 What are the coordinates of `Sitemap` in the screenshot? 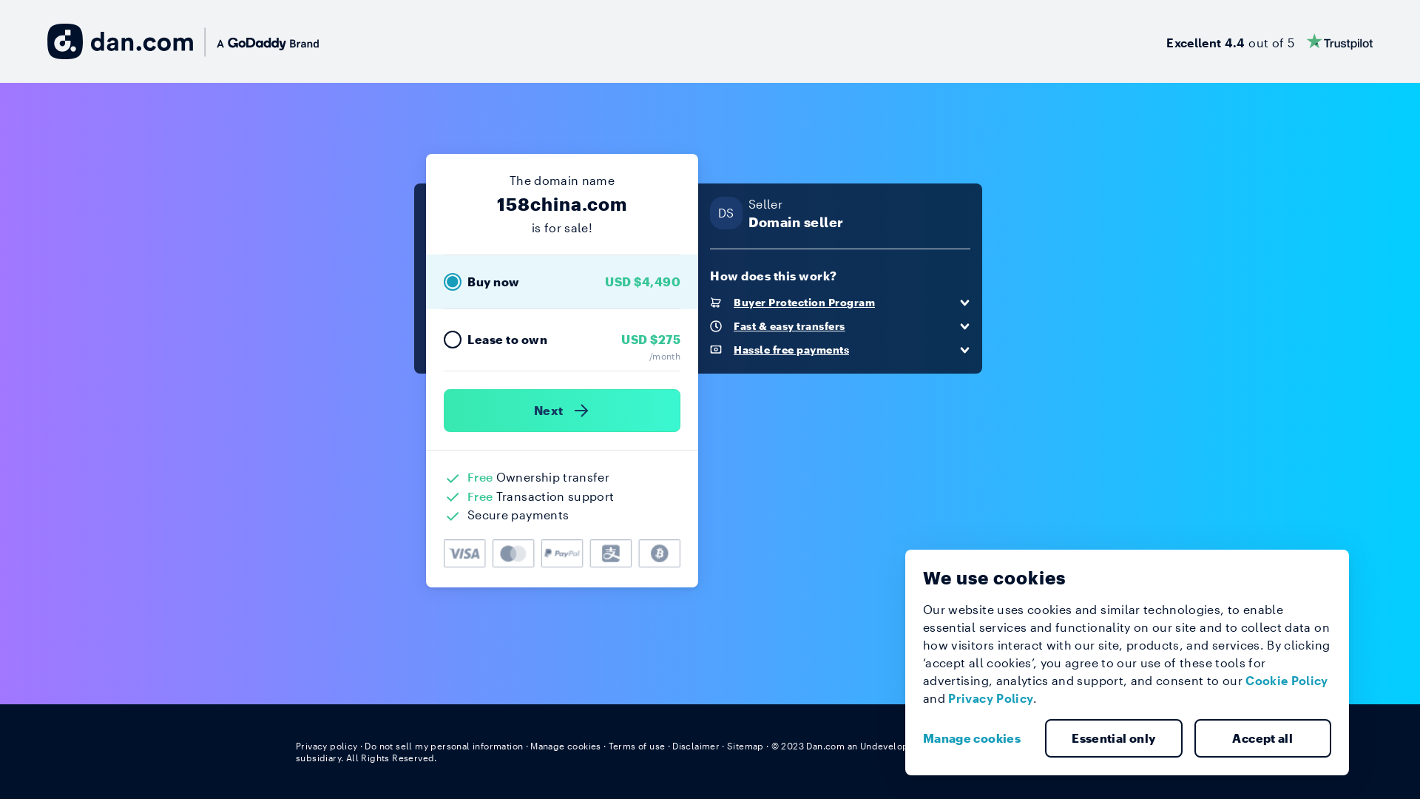 It's located at (745, 746).